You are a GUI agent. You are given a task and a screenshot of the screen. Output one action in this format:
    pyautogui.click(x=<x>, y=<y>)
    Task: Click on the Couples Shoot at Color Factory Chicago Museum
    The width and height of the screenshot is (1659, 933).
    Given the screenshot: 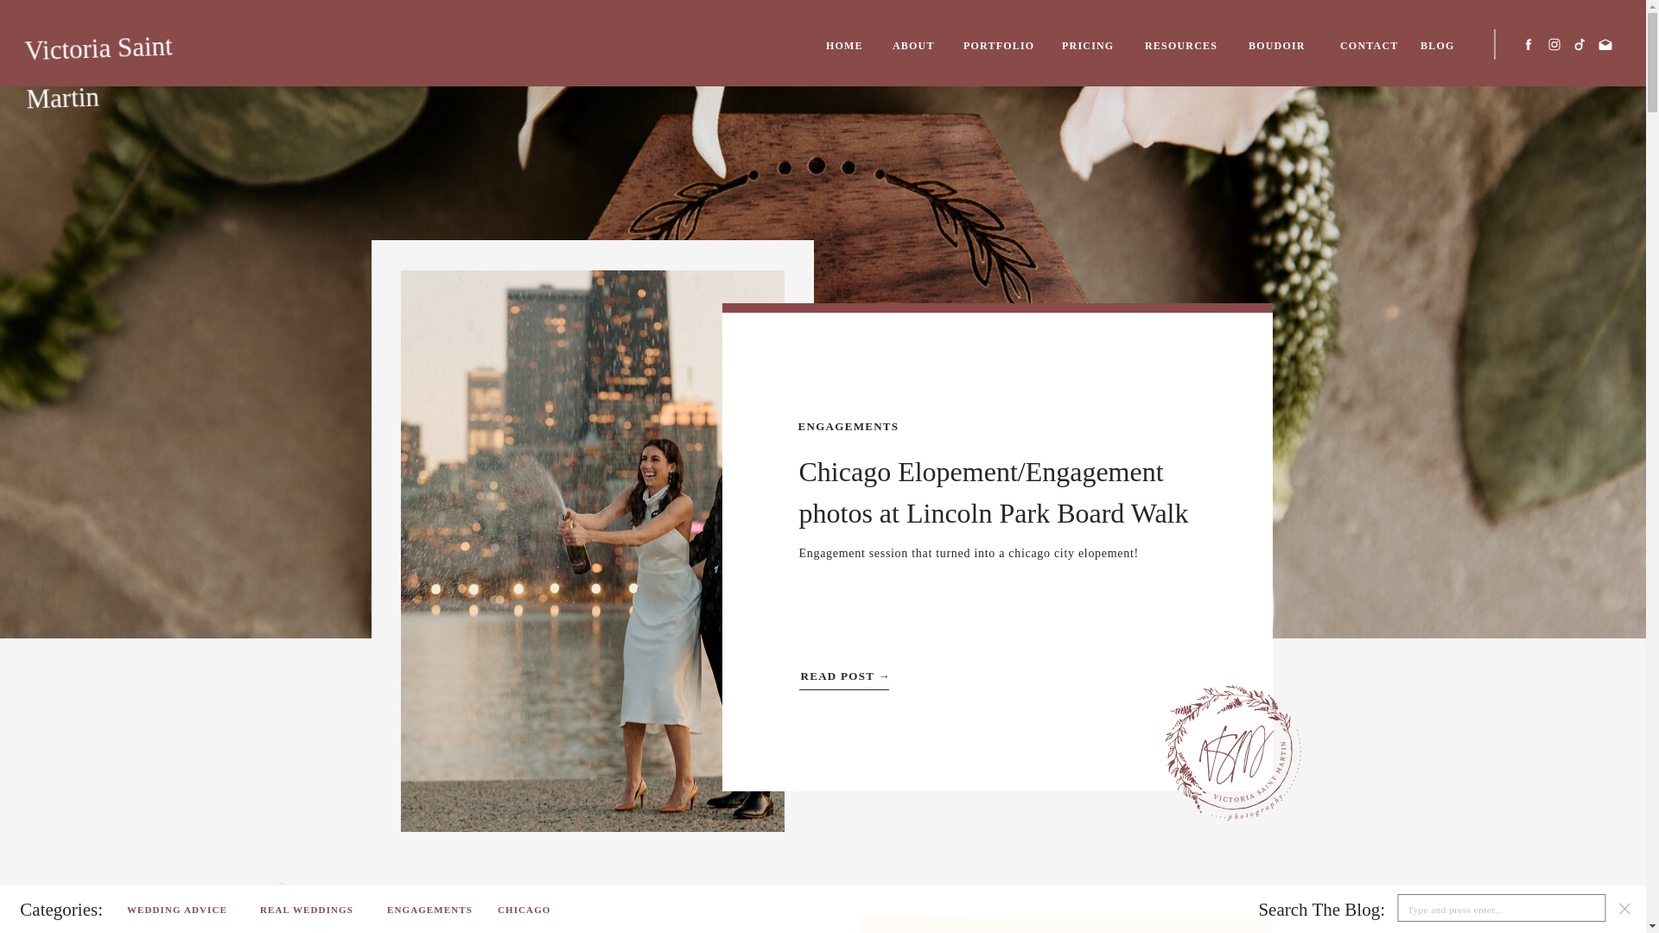 What is the action you would take?
    pyautogui.click(x=1065, y=924)
    